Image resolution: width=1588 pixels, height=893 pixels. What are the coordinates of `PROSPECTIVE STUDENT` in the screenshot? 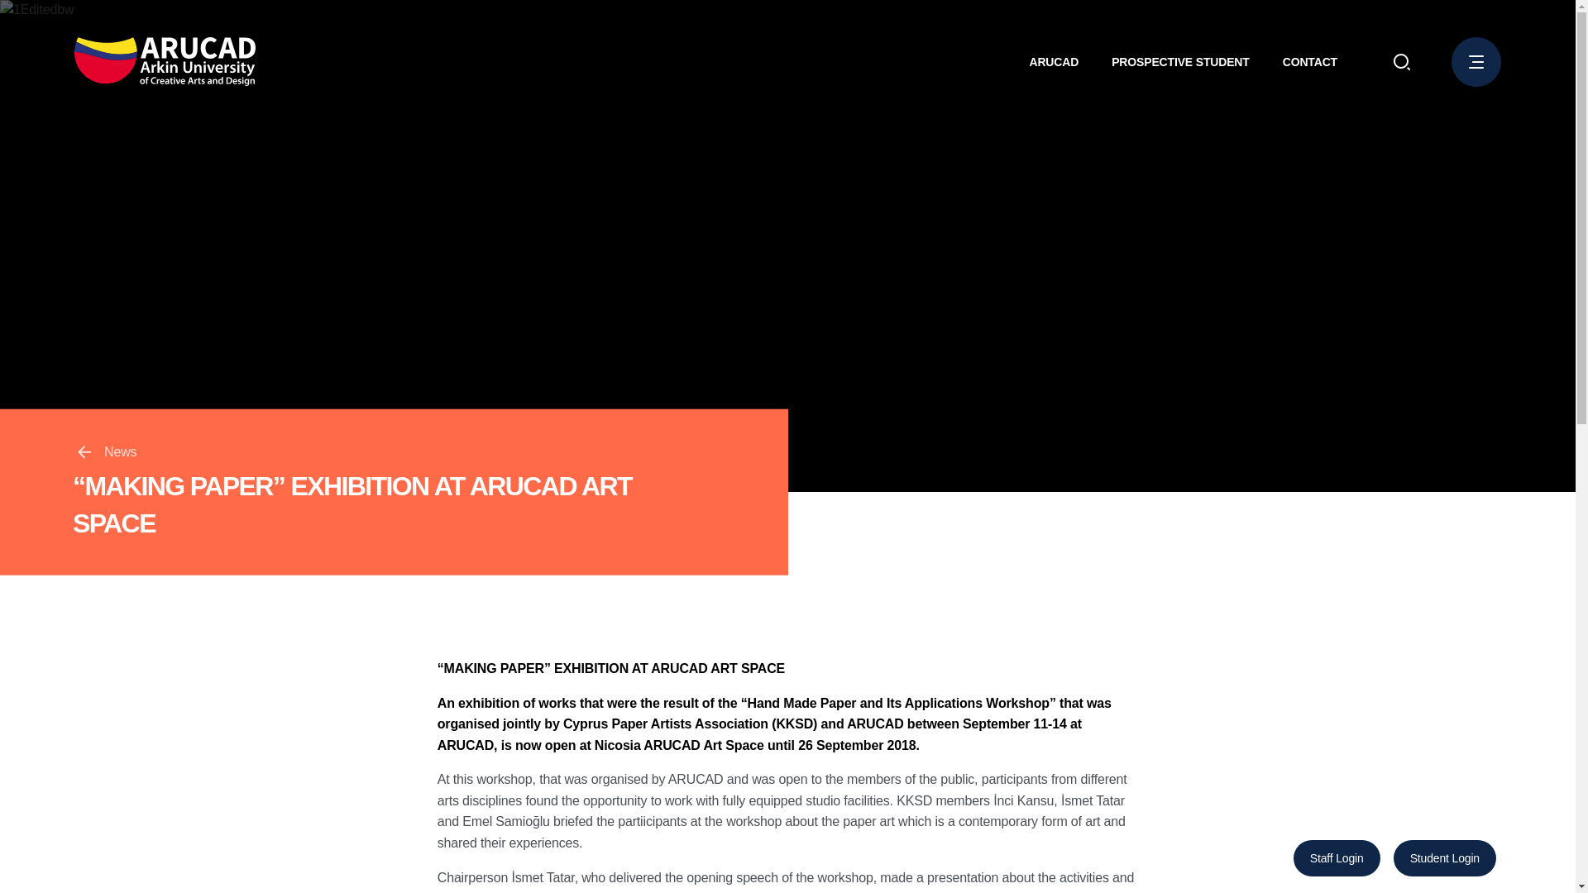 It's located at (1181, 61).